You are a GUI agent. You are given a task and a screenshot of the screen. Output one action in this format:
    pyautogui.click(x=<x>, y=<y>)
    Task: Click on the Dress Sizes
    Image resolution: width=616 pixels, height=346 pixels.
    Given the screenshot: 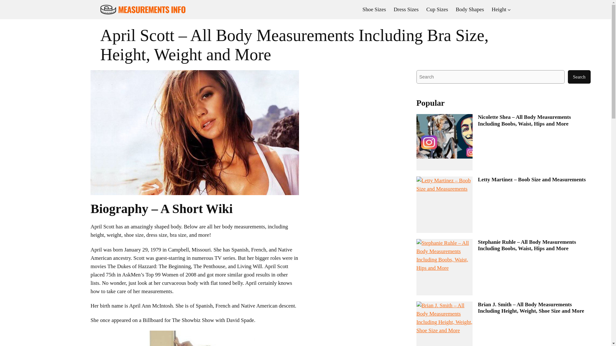 What is the action you would take?
    pyautogui.click(x=406, y=10)
    